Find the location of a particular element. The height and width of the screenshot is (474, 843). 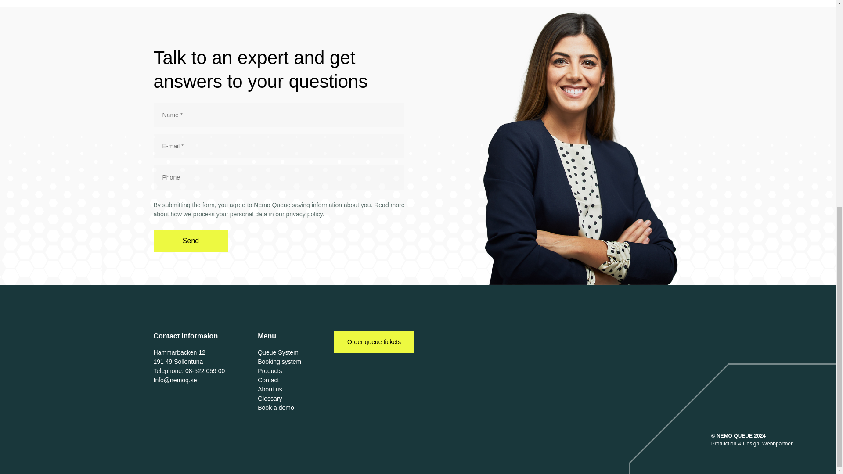

Contact is located at coordinates (268, 380).